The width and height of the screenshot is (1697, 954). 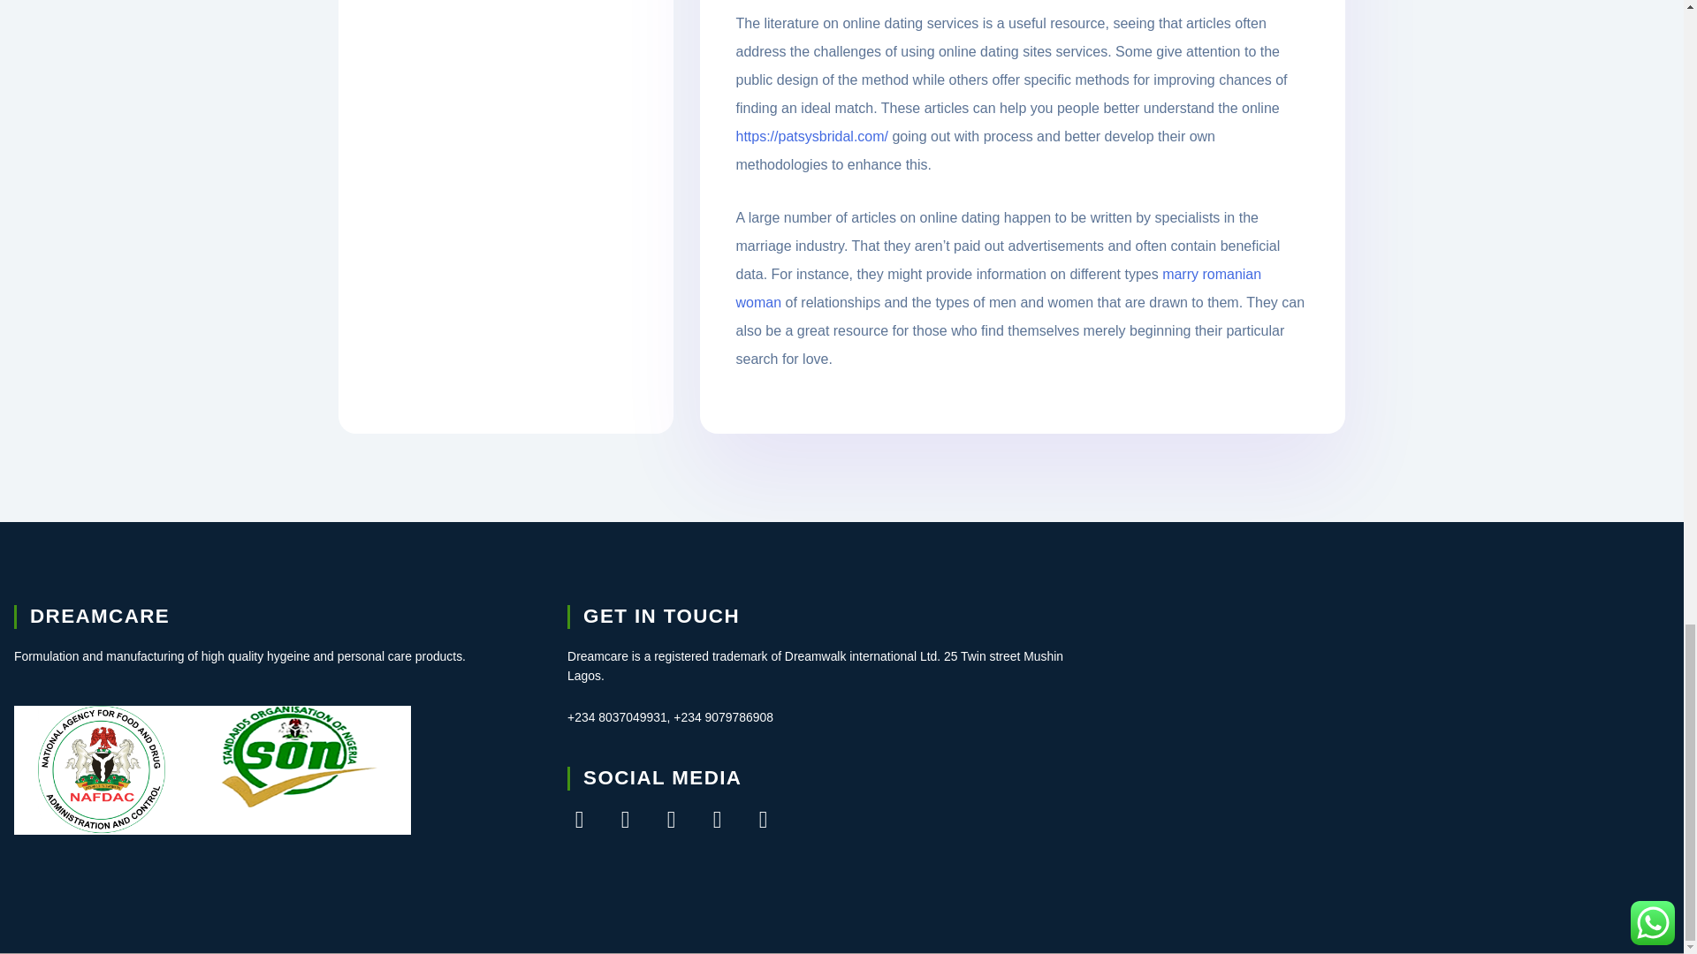 What do you see at coordinates (1395, 737) in the screenshot?
I see `25 Twin street Mushin Lagos` at bounding box center [1395, 737].